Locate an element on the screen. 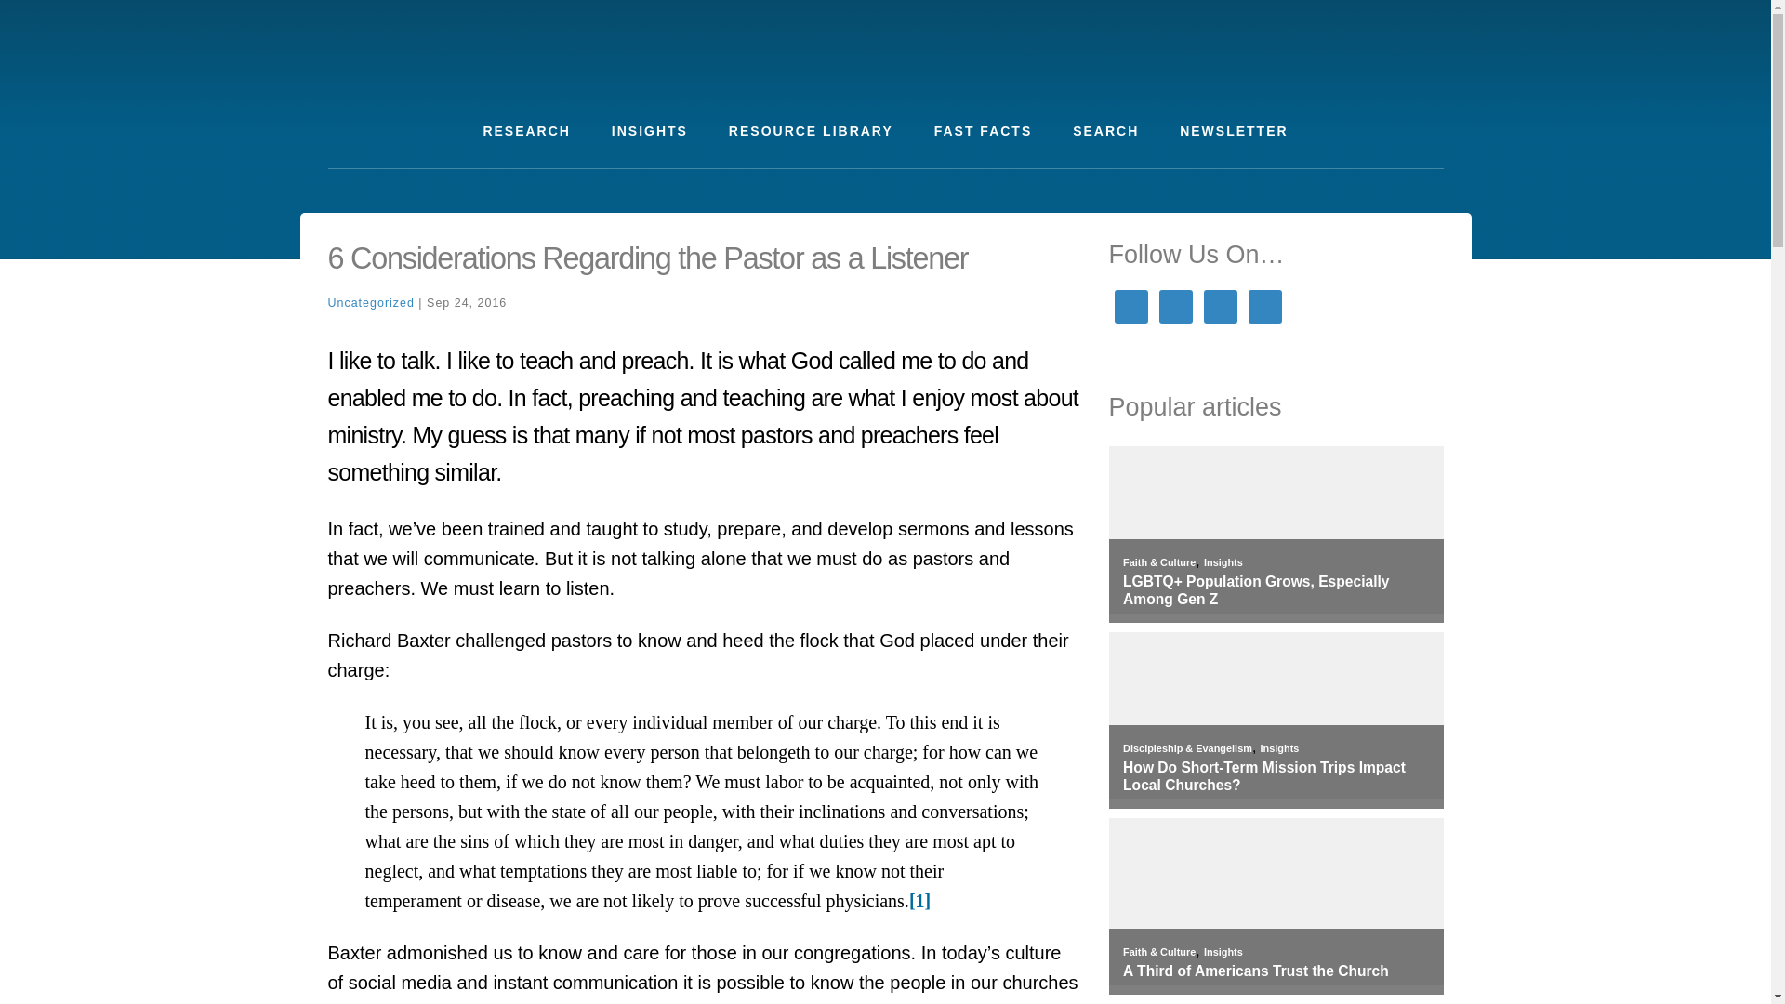 This screenshot has width=1785, height=1004. Insights is located at coordinates (1223, 562).